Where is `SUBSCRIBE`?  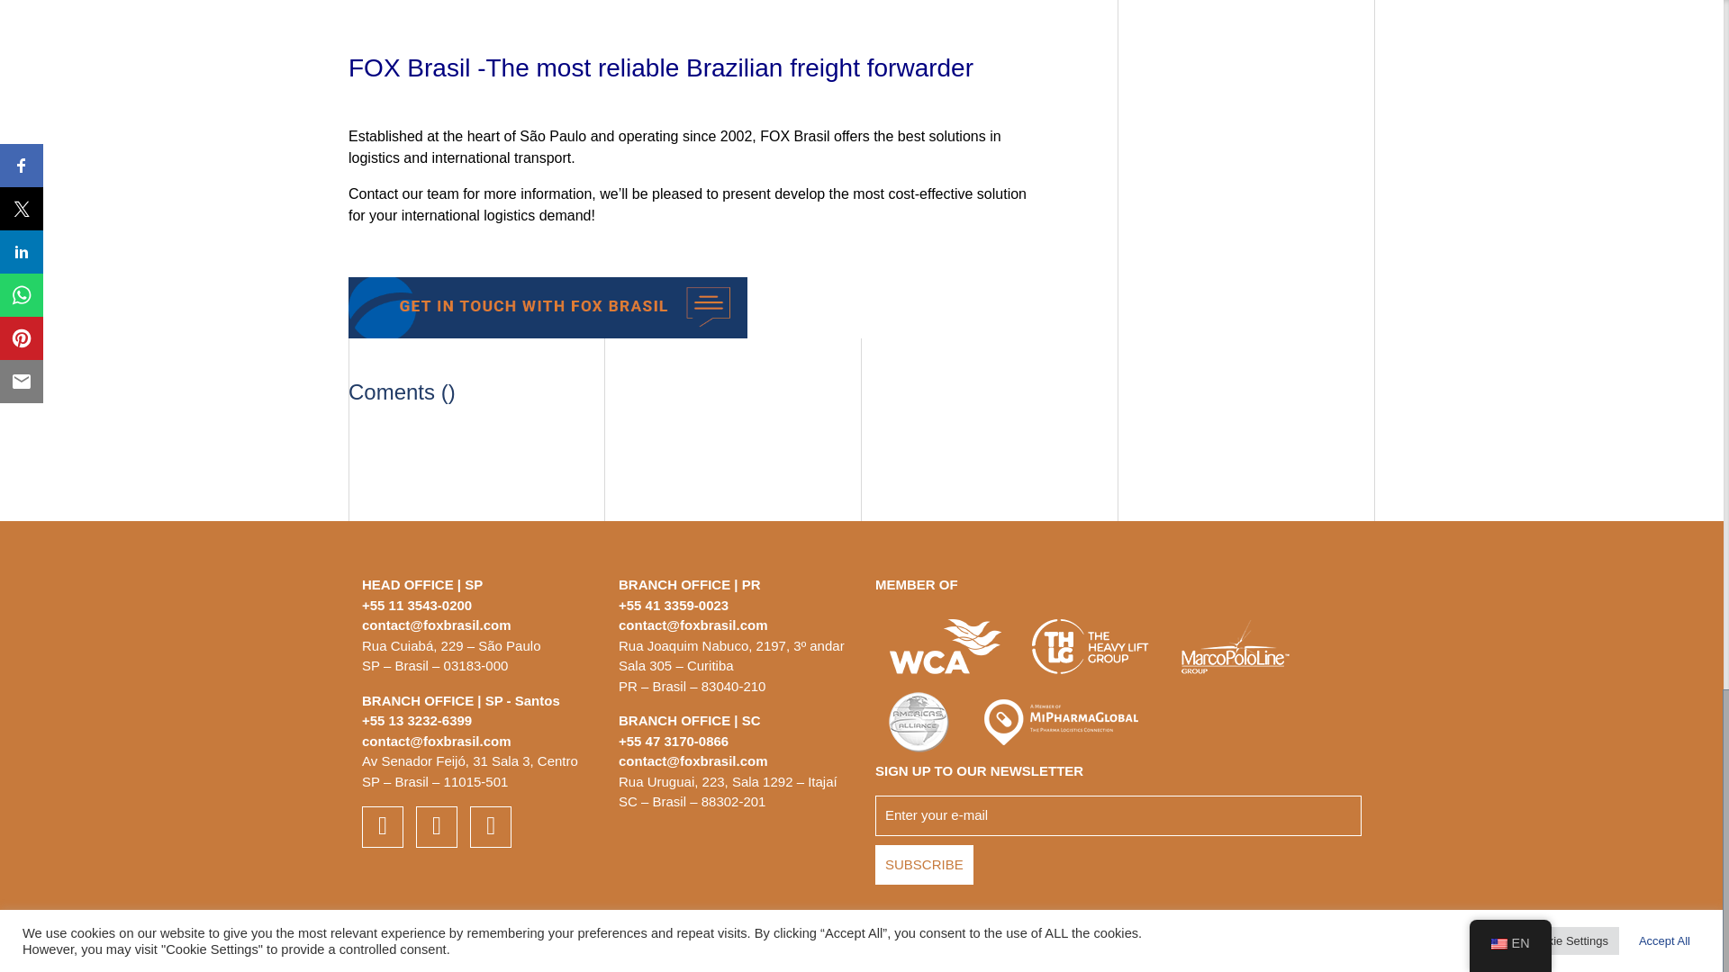 SUBSCRIBE is located at coordinates (924, 864).